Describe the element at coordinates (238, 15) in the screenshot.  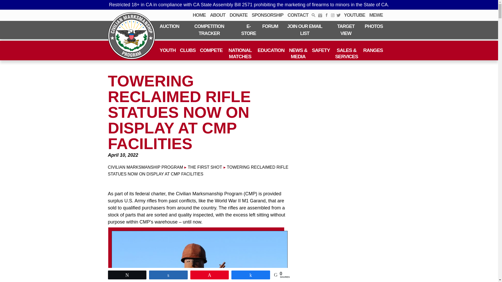
I see `DONATE` at that location.